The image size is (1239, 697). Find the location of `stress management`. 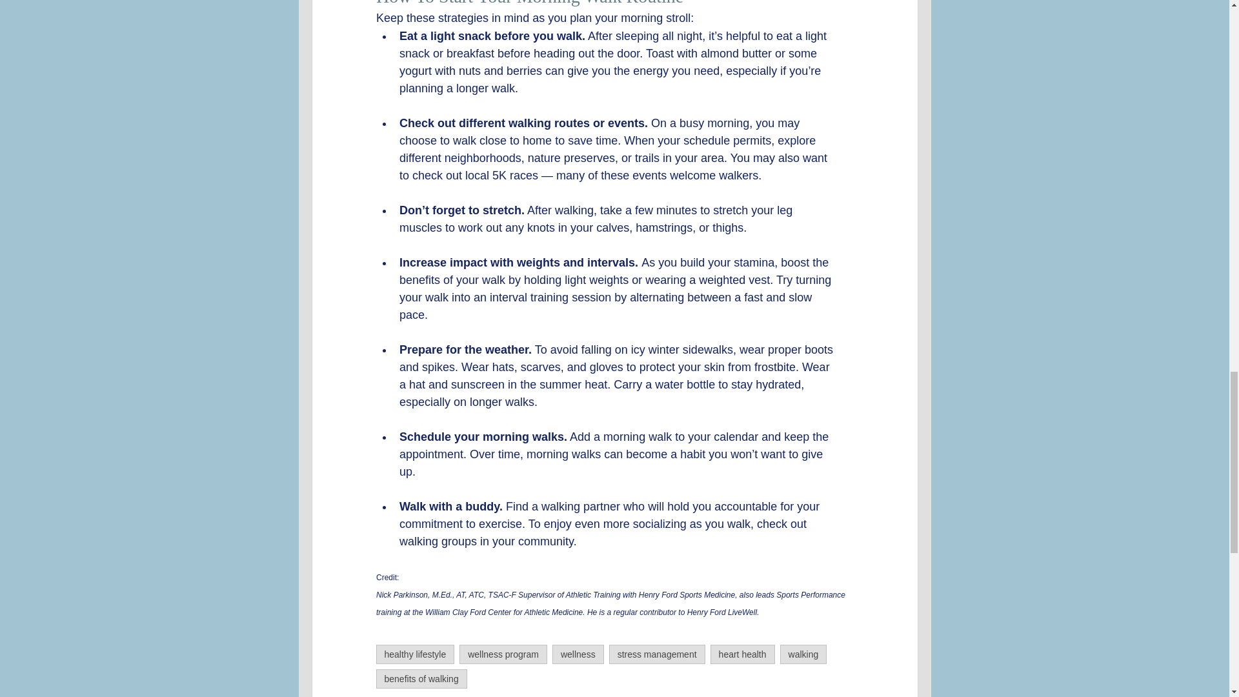

stress management is located at coordinates (657, 654).